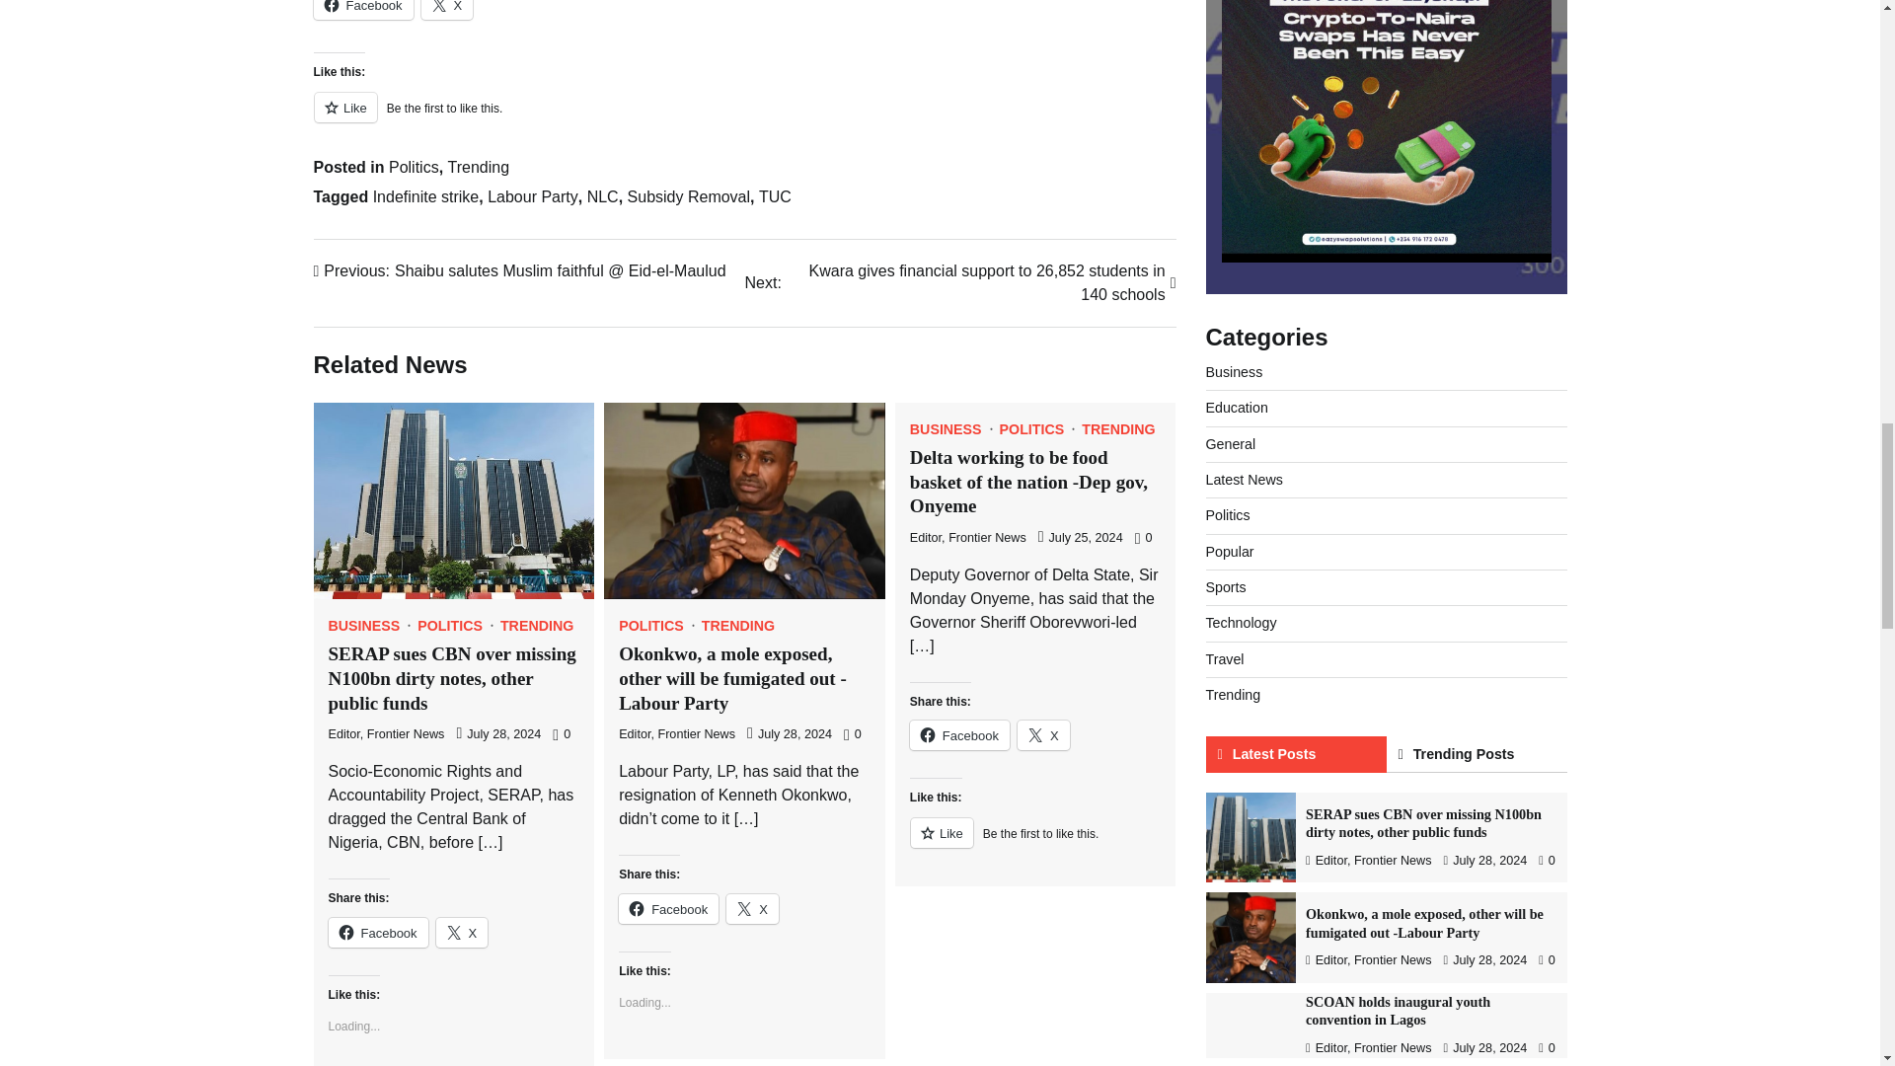  I want to click on Facebook, so click(363, 10).